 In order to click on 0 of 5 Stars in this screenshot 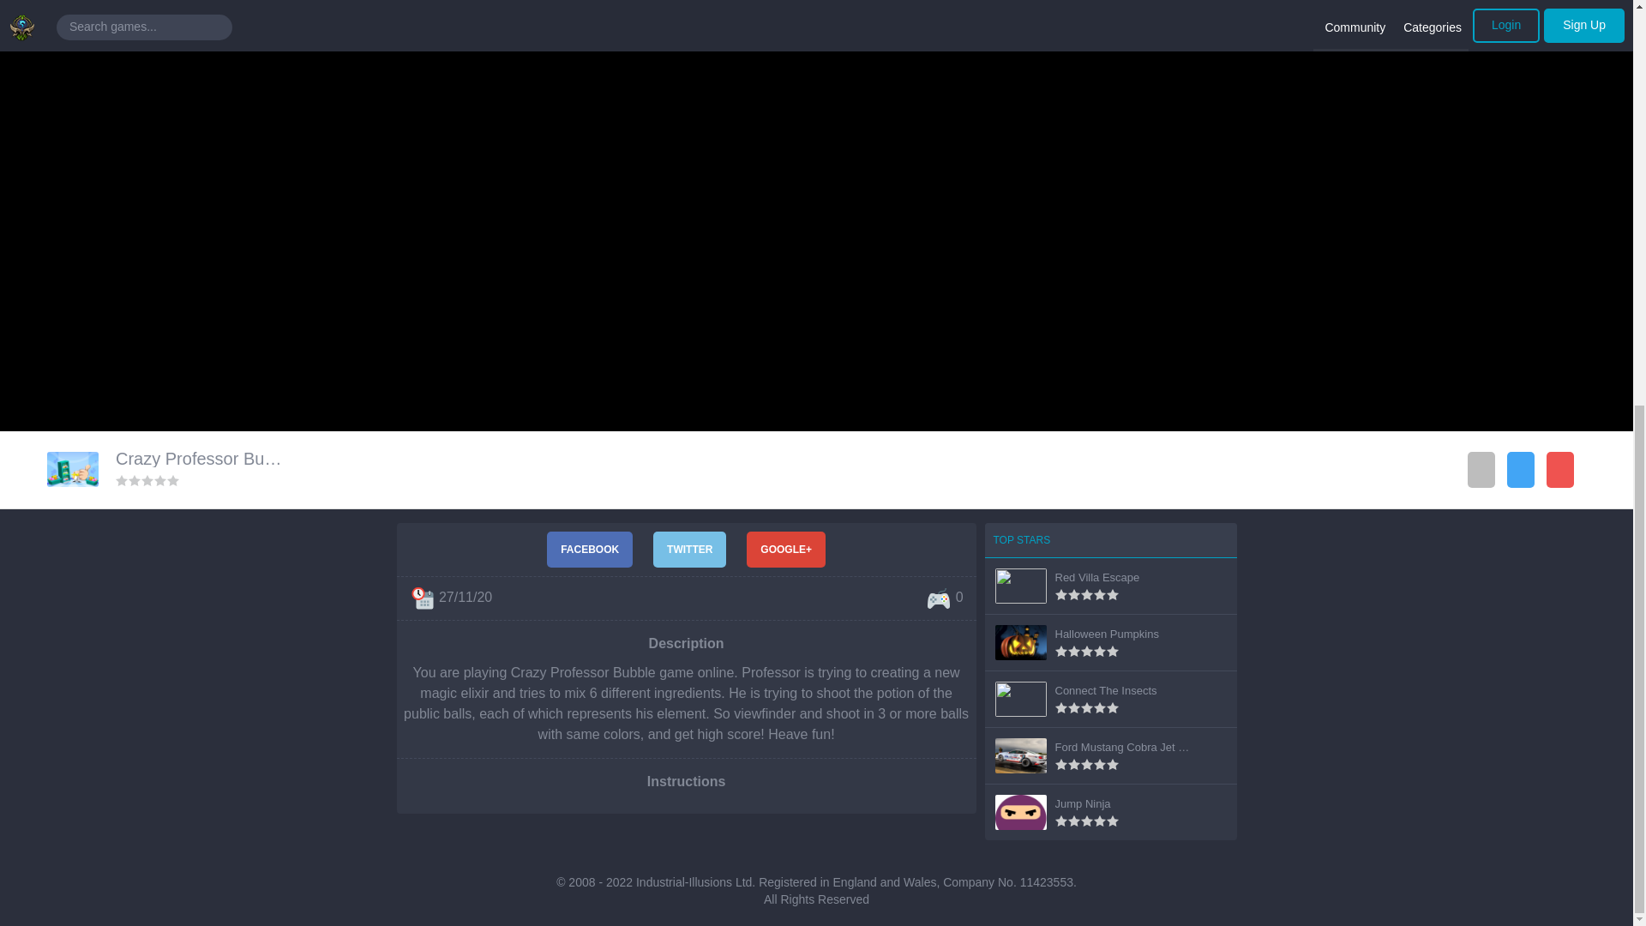, I will do `click(147, 480)`.